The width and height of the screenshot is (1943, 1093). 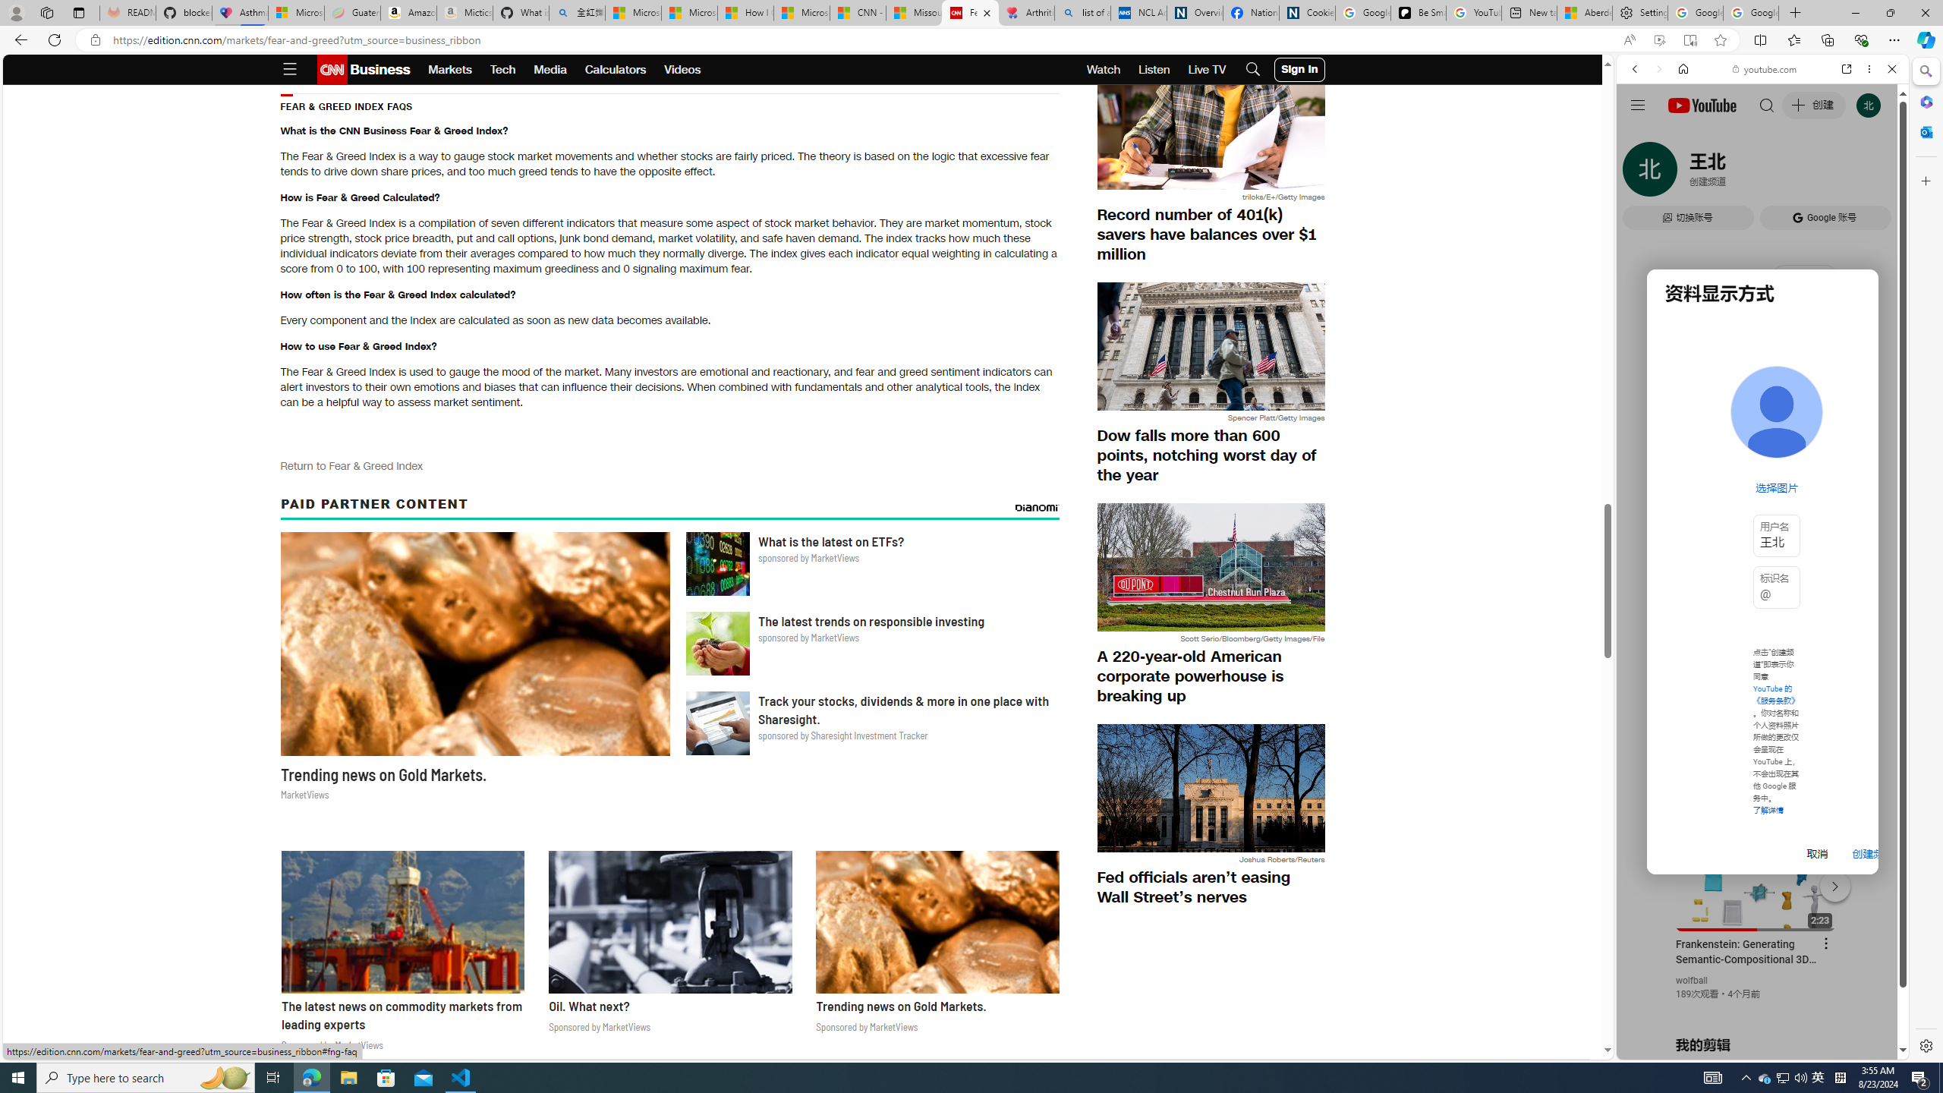 What do you see at coordinates (1762, 451) in the screenshot?
I see `Trailer #2 [HD]` at bounding box center [1762, 451].